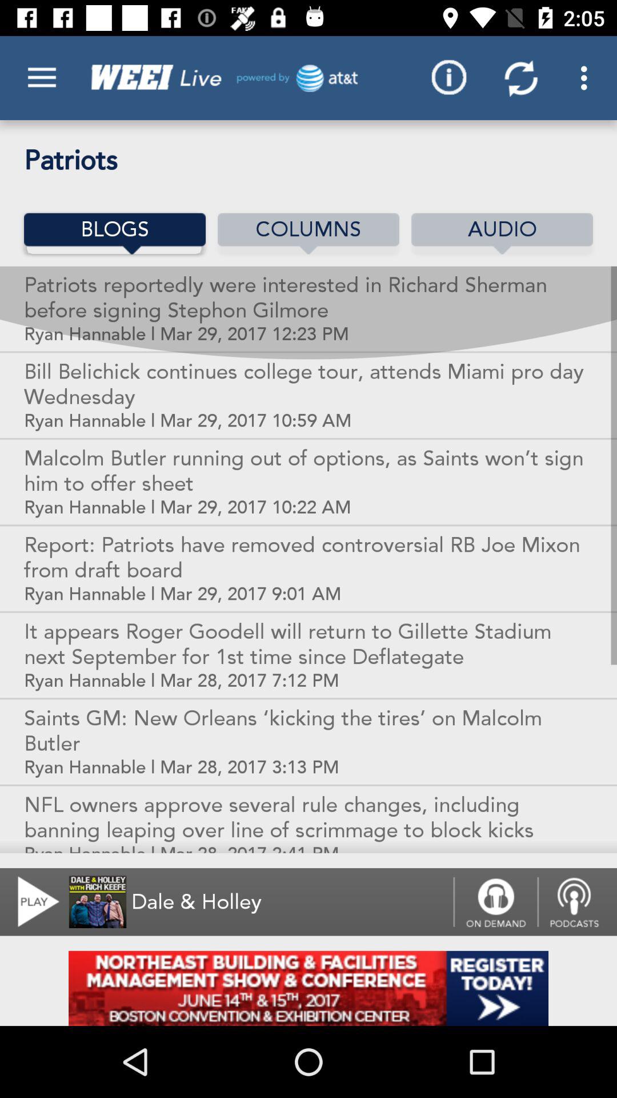 The image size is (617, 1098). I want to click on click on icon which is right to on demand, so click(577, 902).